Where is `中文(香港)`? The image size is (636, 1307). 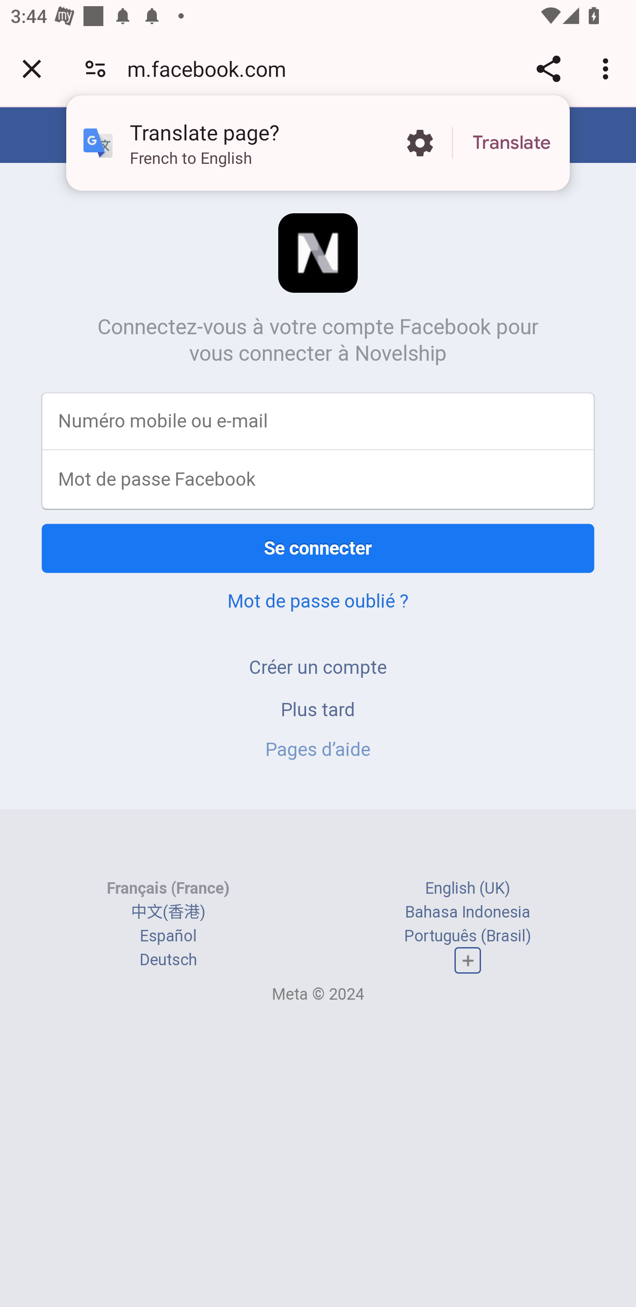
中文(香港) is located at coordinates (168, 911).